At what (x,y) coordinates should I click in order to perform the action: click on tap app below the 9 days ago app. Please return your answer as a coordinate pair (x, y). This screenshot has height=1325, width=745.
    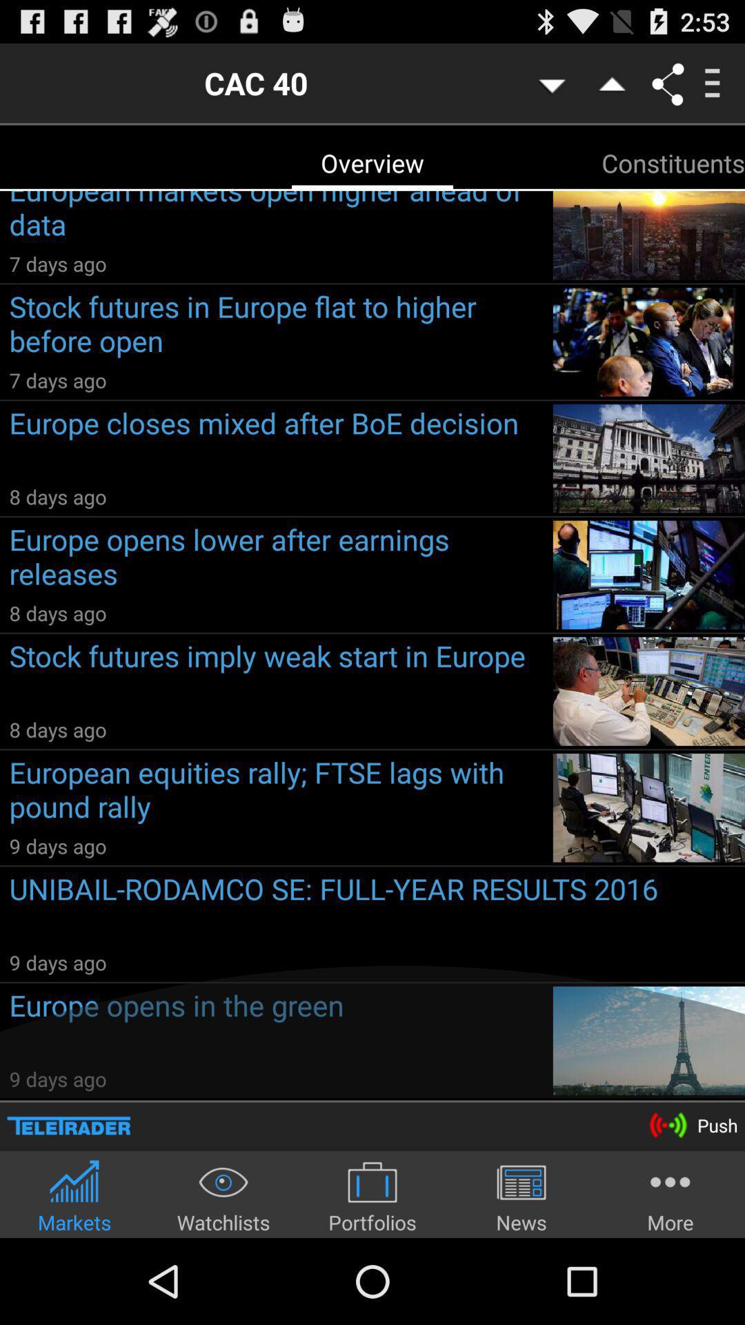
    Looking at the image, I should click on (377, 908).